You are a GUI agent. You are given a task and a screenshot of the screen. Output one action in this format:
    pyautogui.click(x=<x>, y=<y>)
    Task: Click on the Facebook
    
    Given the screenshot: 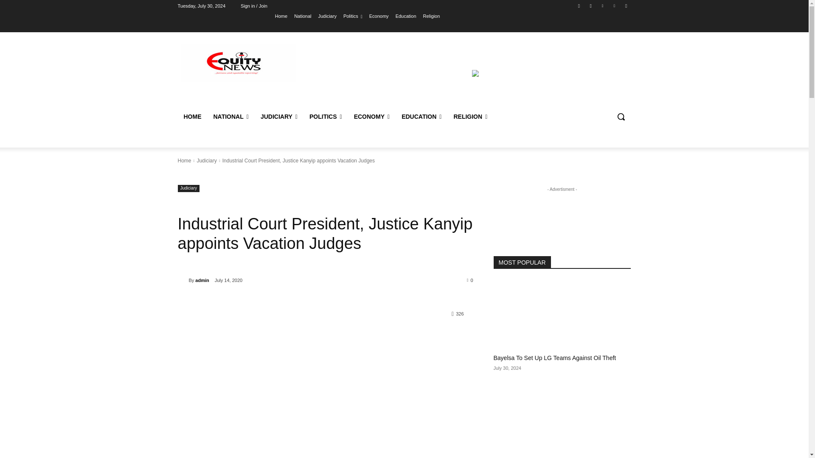 What is the action you would take?
    pyautogui.click(x=579, y=6)
    